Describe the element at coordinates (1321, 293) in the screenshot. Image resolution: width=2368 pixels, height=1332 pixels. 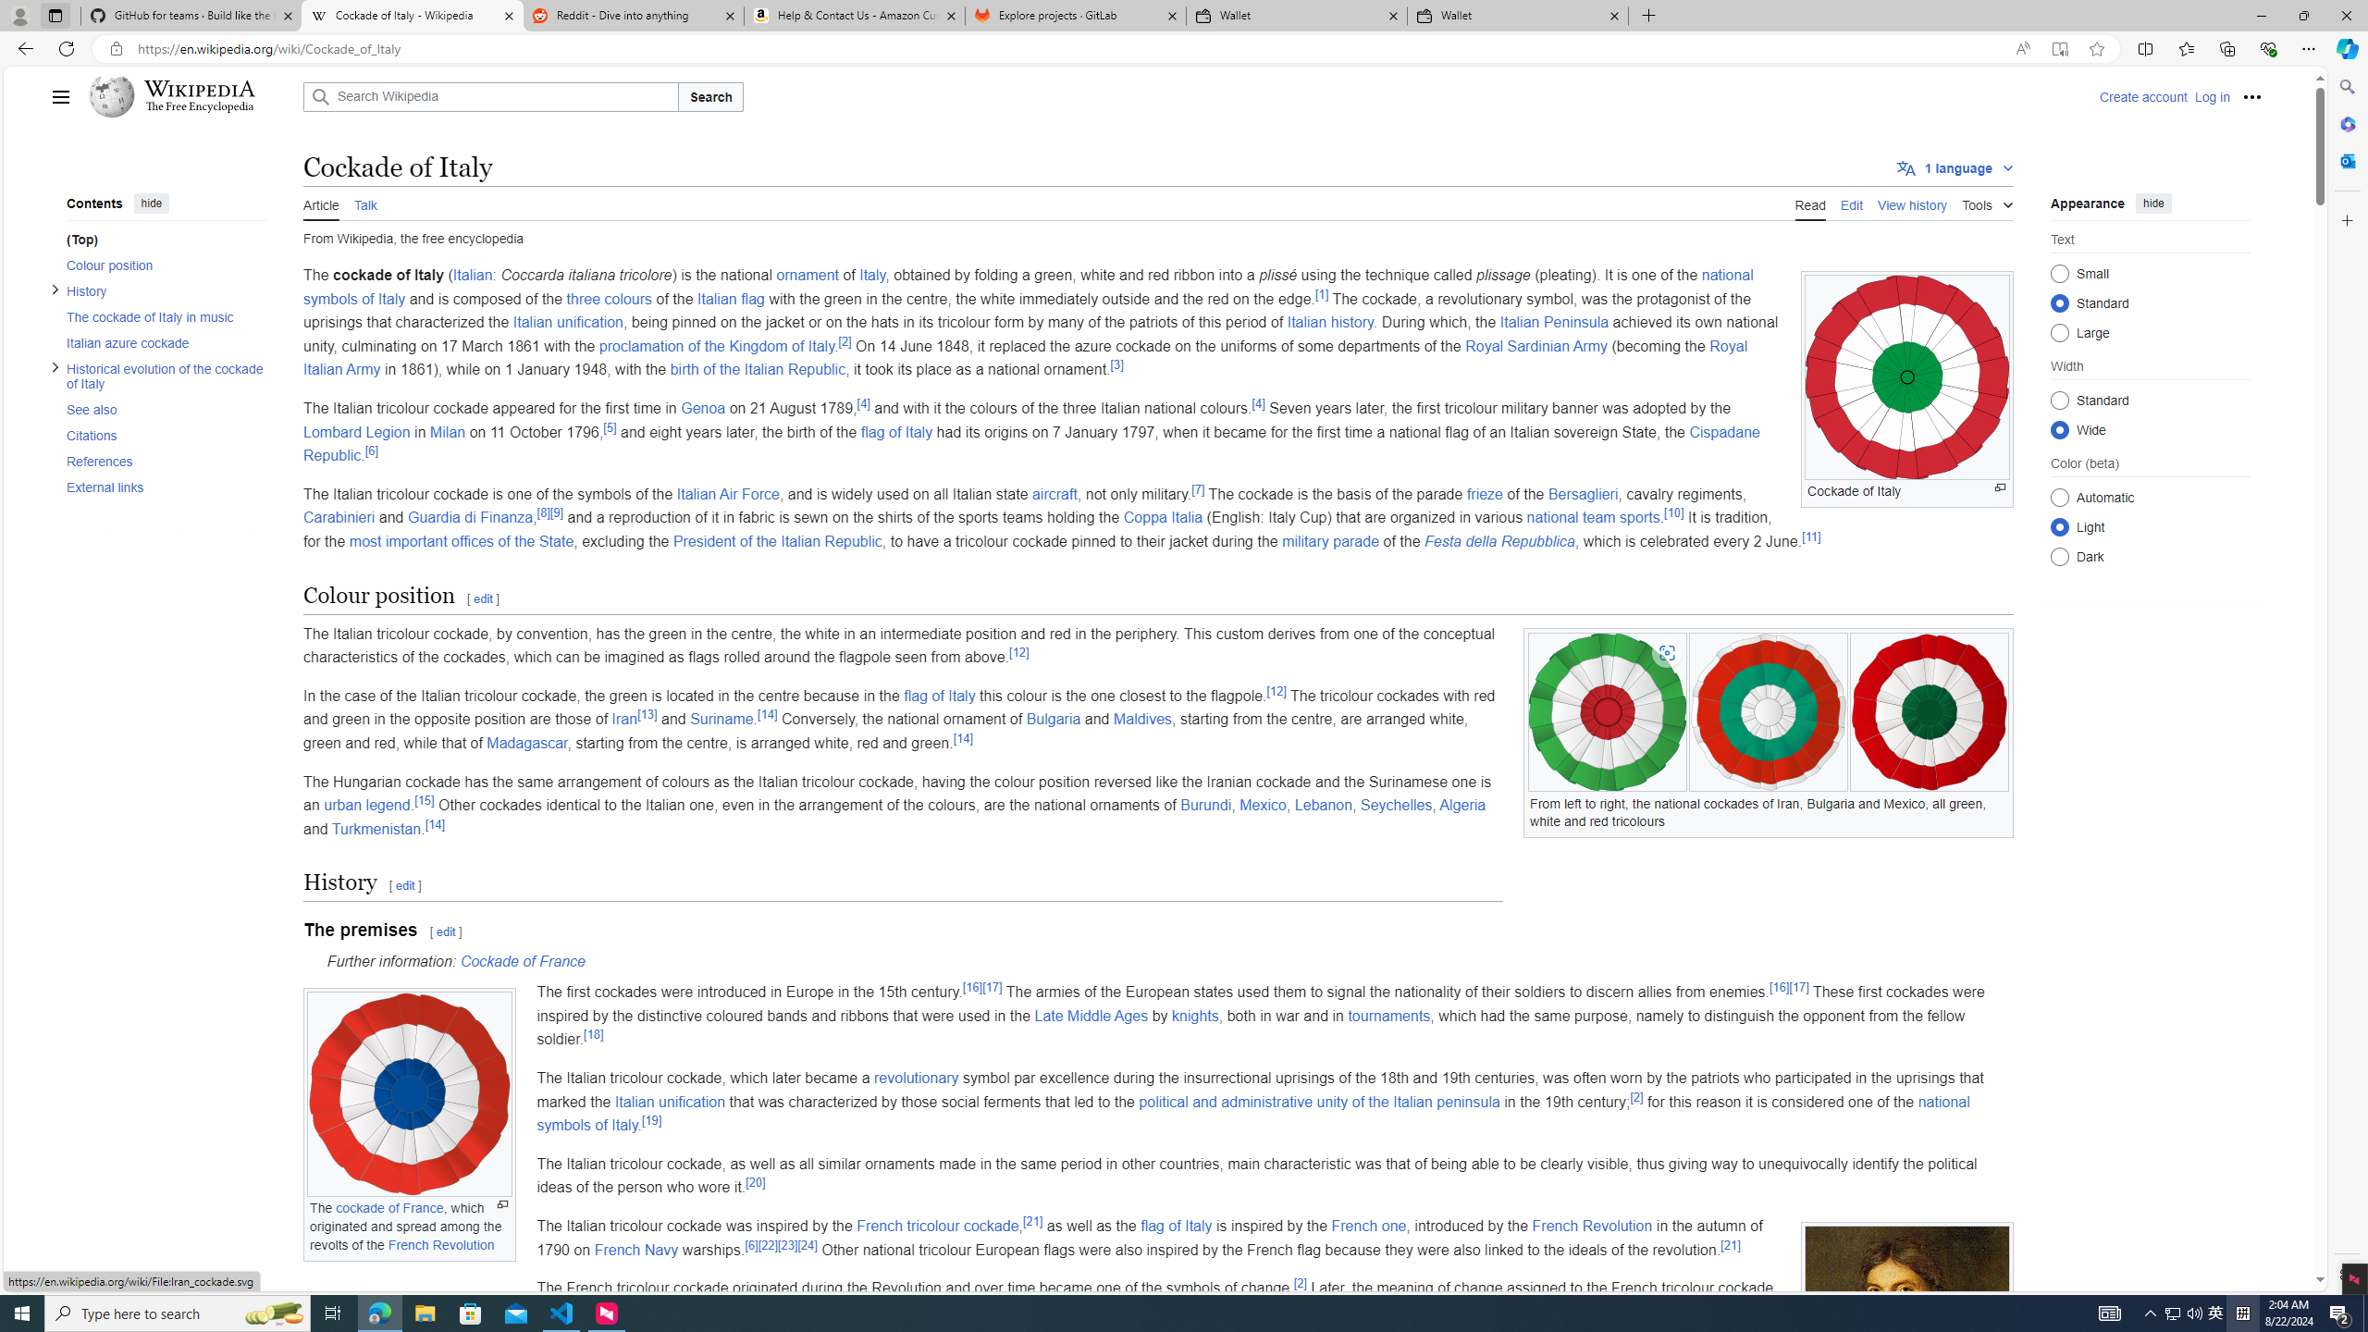
I see `[1]` at that location.